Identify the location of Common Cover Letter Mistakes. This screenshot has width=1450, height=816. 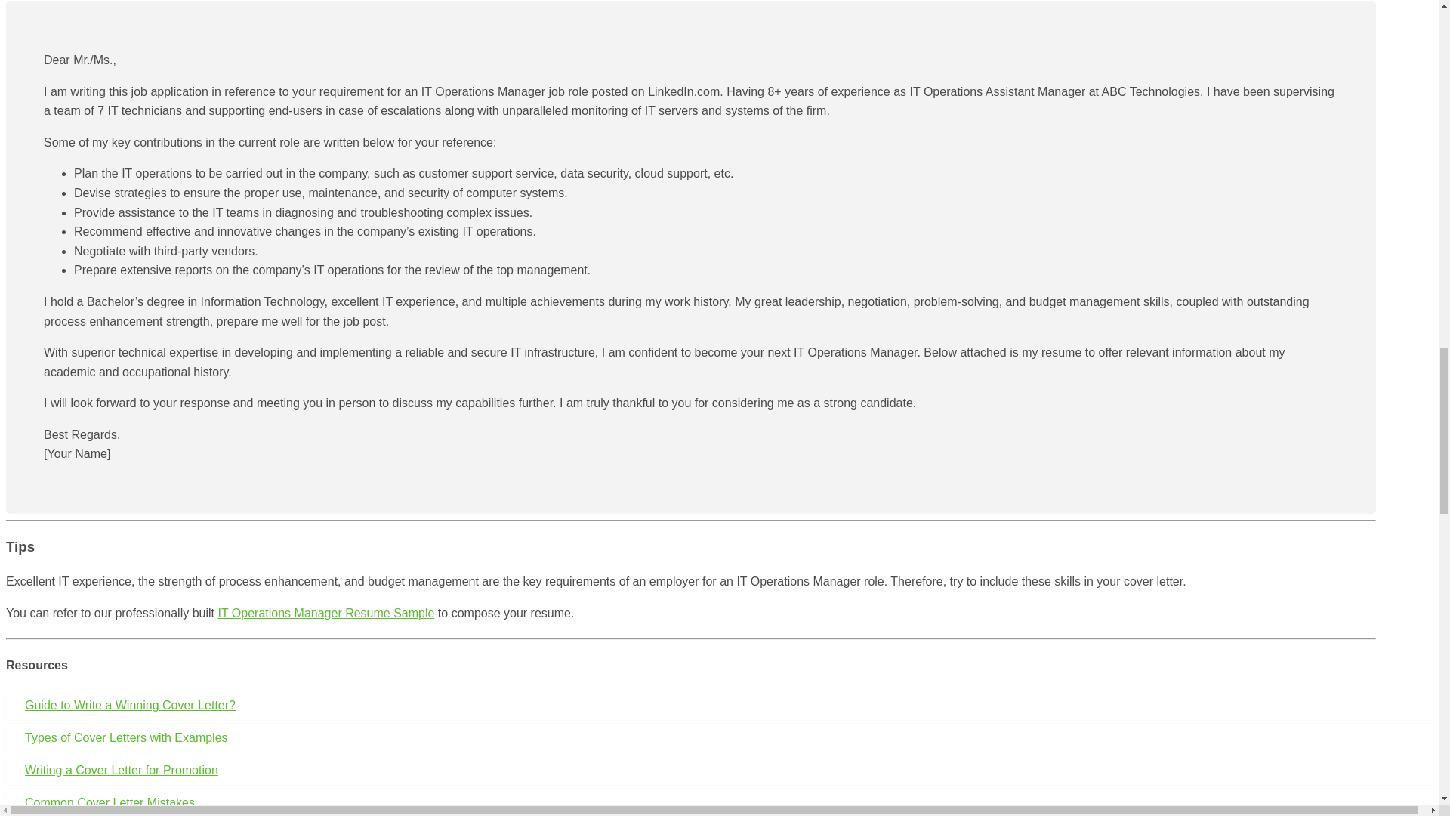
(719, 802).